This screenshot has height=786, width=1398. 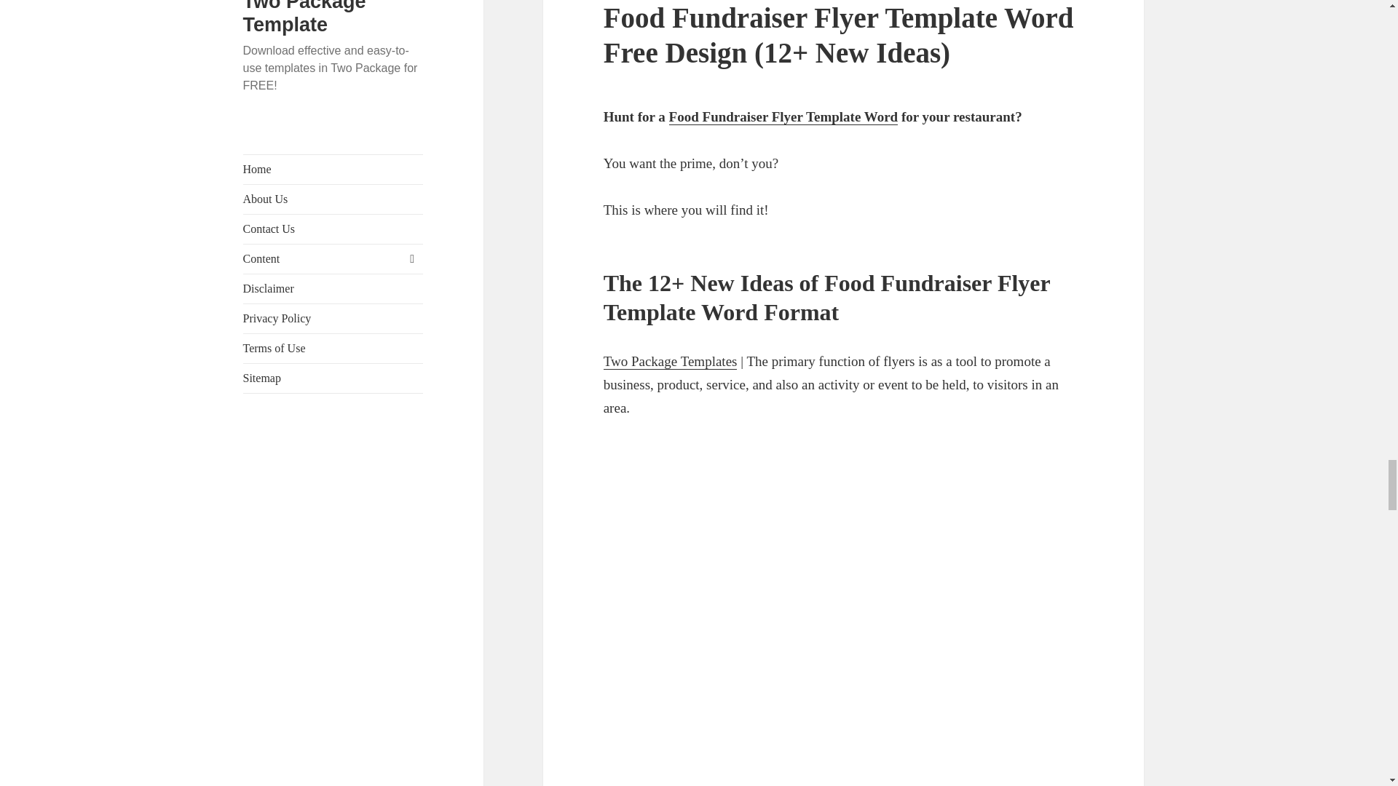 I want to click on Food Fundraiser Flyer Template Word, so click(x=783, y=116).